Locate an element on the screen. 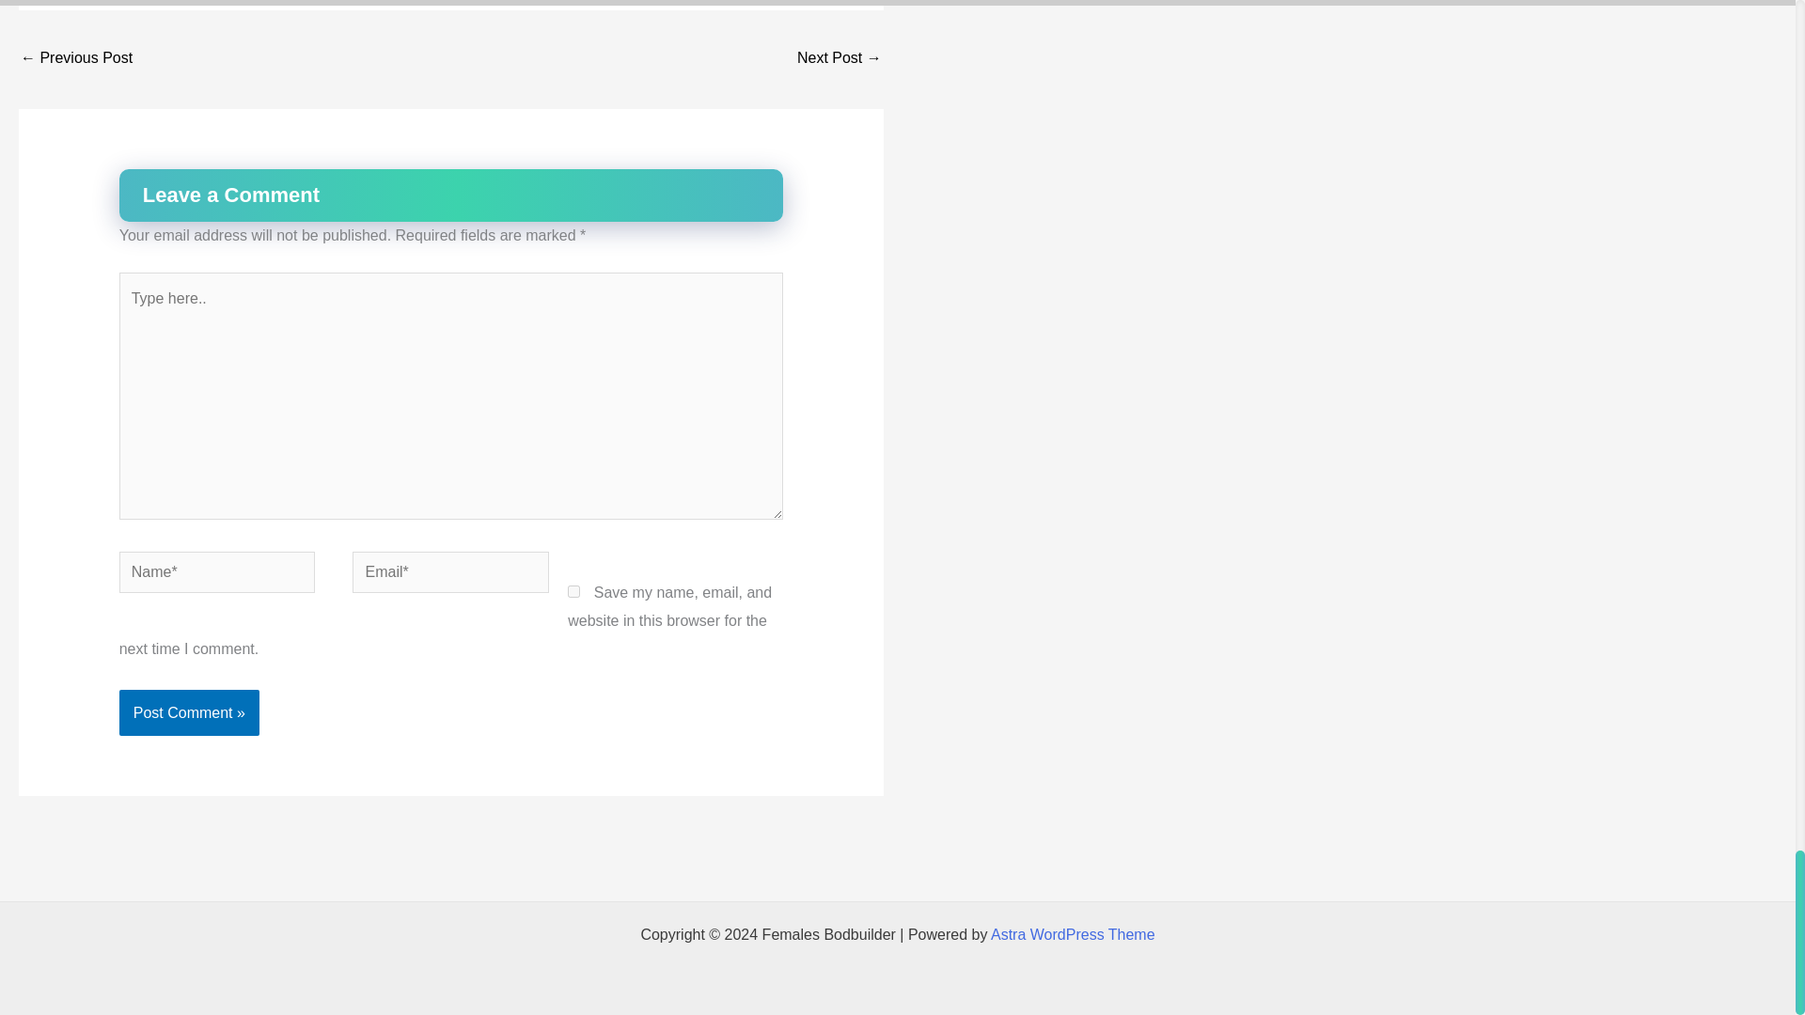 The height and width of the screenshot is (1015, 1805). yes is located at coordinates (573, 592).